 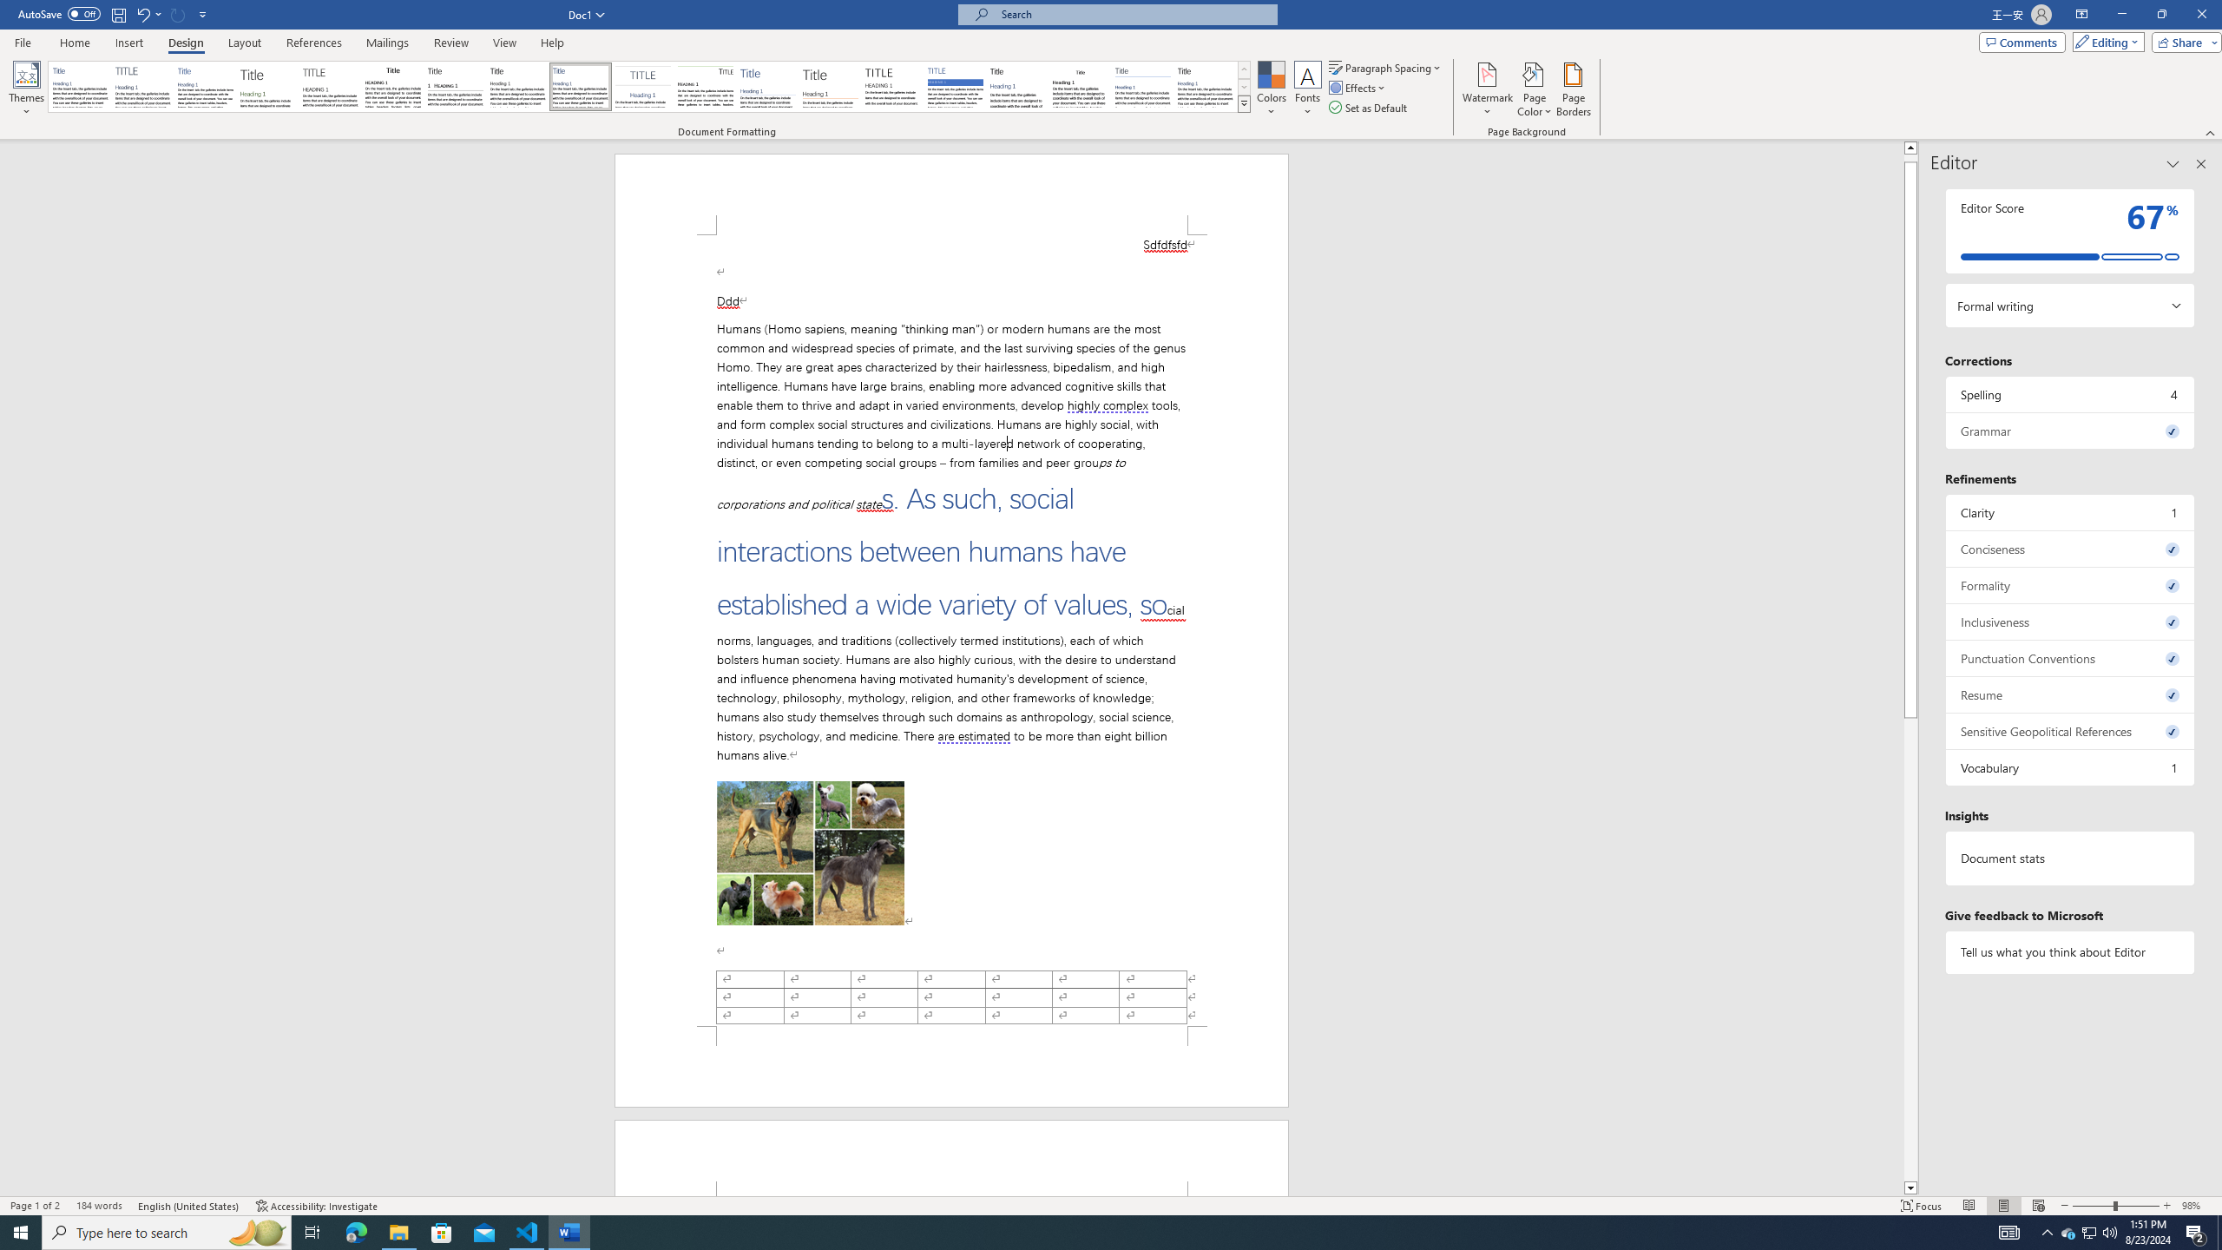 What do you see at coordinates (268, 87) in the screenshot?
I see `Basic (Stylish)` at bounding box center [268, 87].